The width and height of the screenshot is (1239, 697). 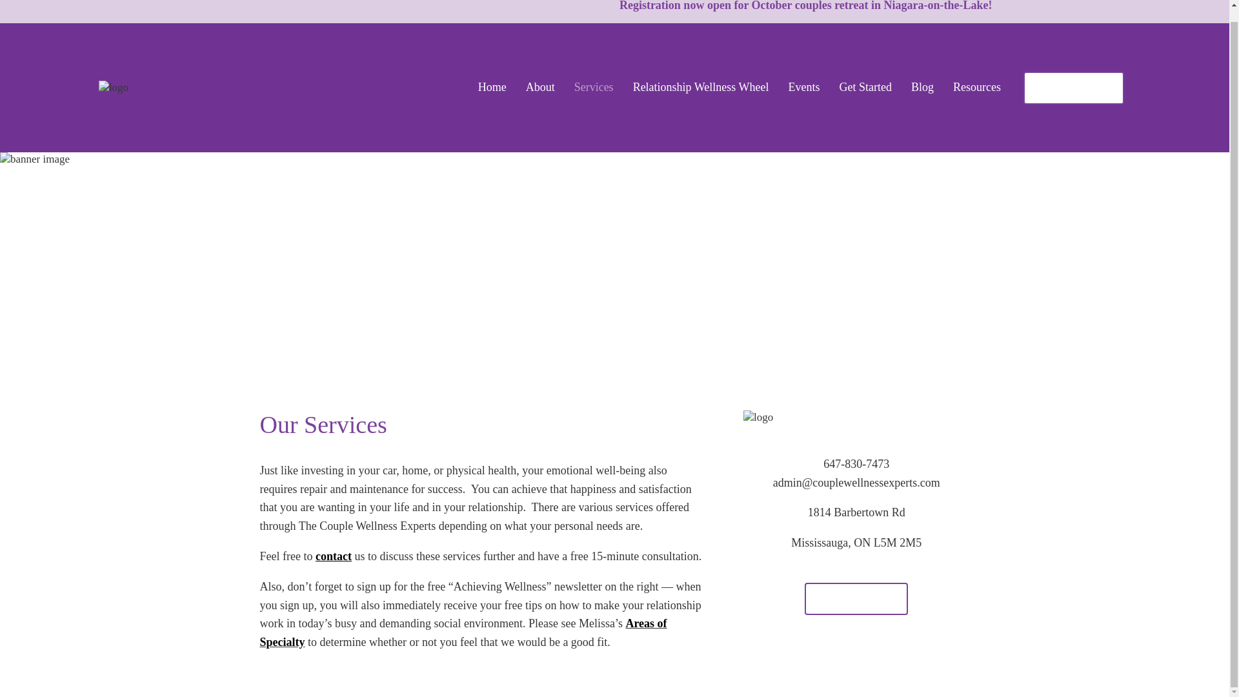 I want to click on Resources, so click(x=977, y=88).